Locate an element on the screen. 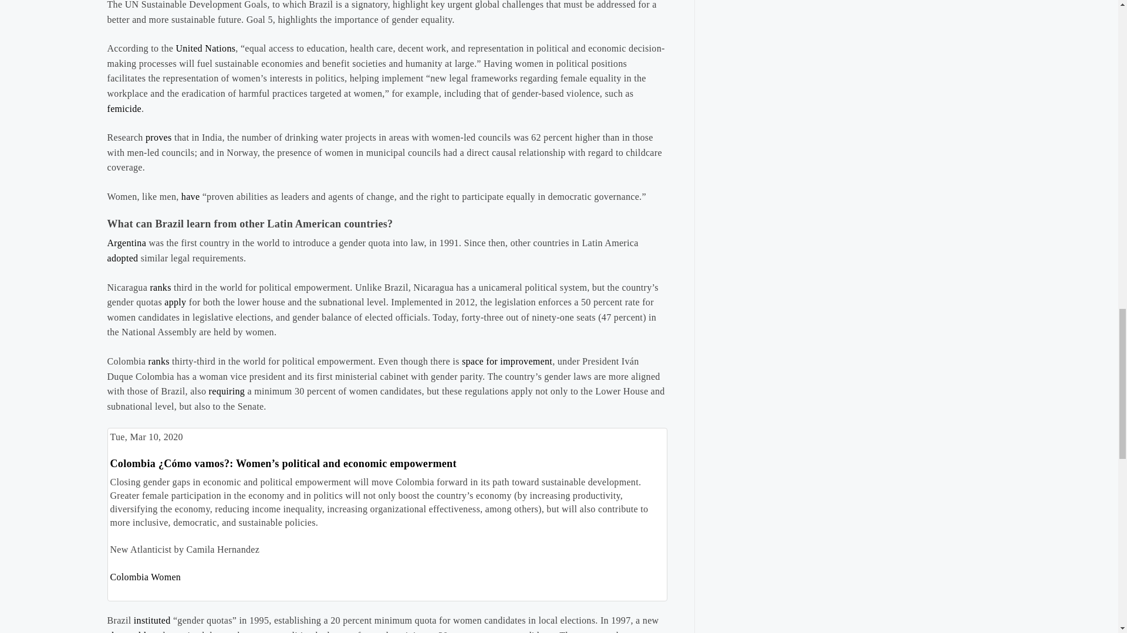 Image resolution: width=1127 pixels, height=633 pixels. Colombia is located at coordinates (129, 577).